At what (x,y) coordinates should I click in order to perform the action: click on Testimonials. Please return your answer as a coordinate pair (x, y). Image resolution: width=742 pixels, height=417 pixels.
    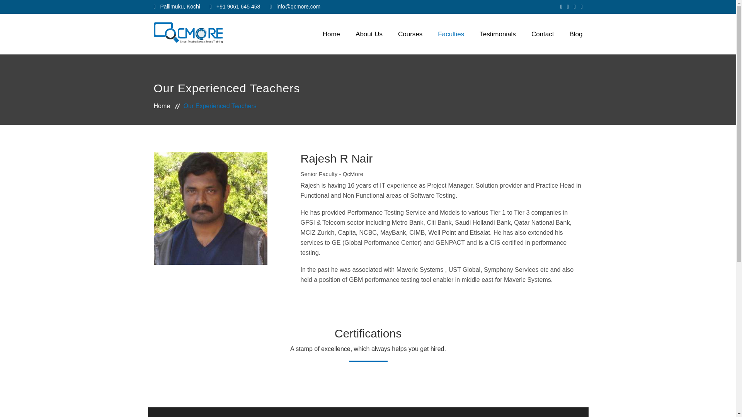
    Looking at the image, I should click on (497, 34).